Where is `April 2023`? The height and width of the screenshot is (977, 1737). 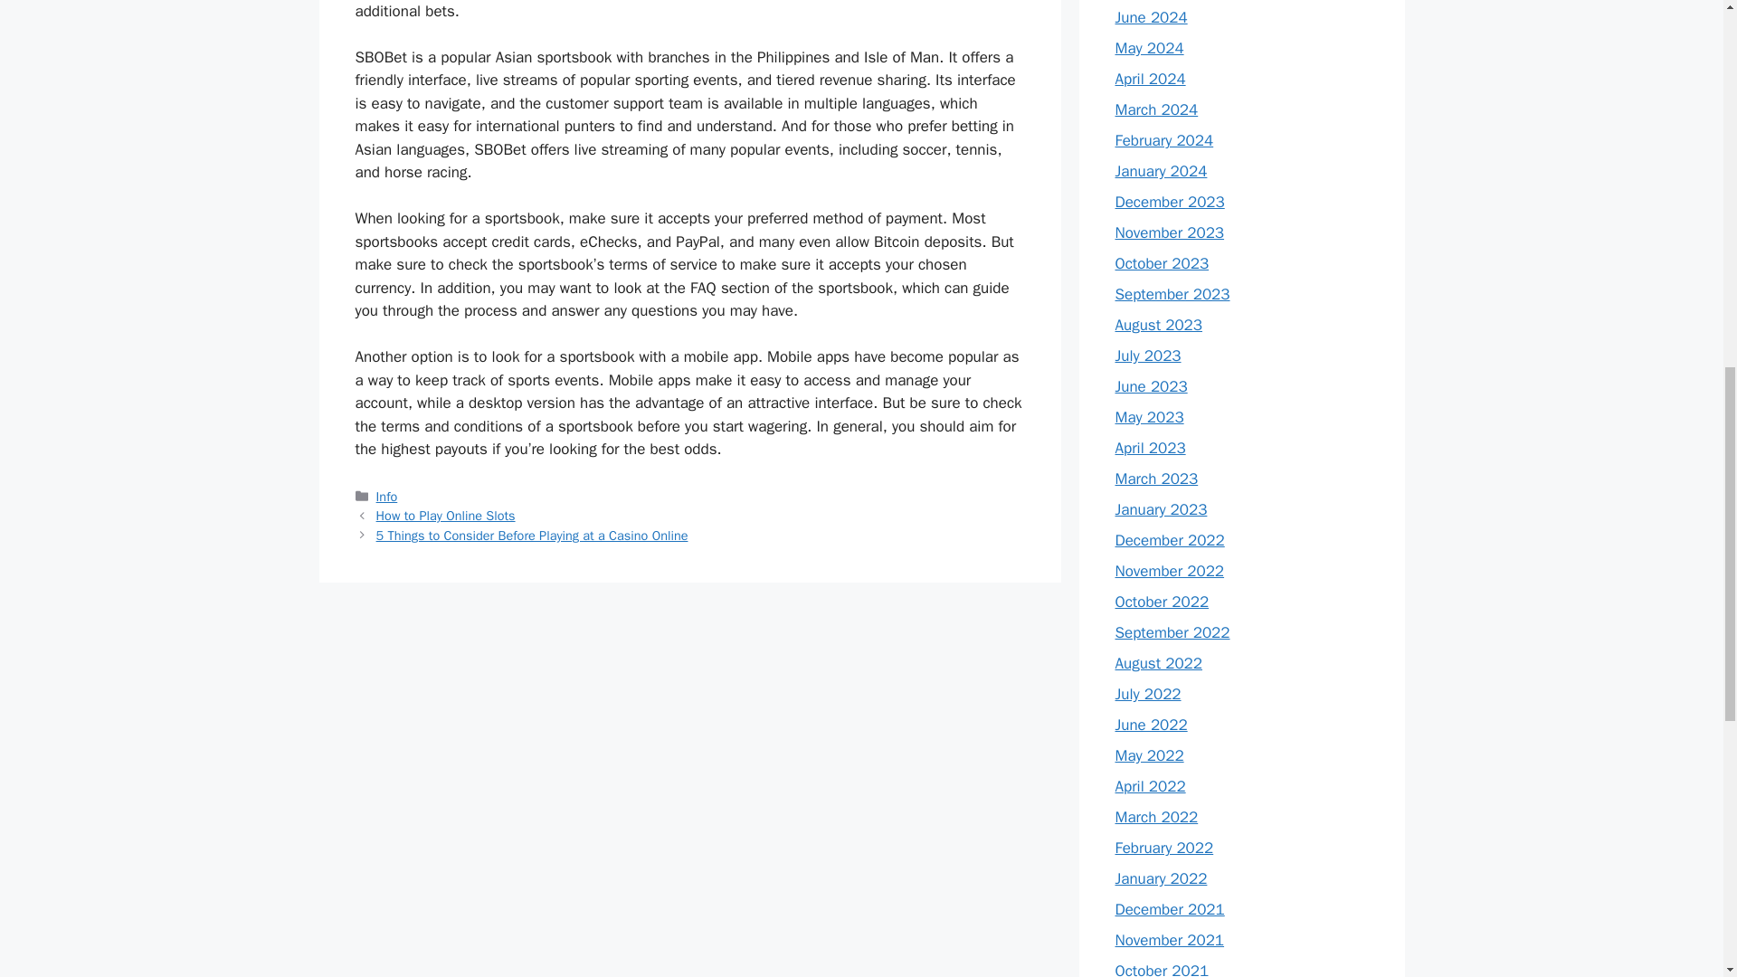 April 2023 is located at coordinates (1149, 448).